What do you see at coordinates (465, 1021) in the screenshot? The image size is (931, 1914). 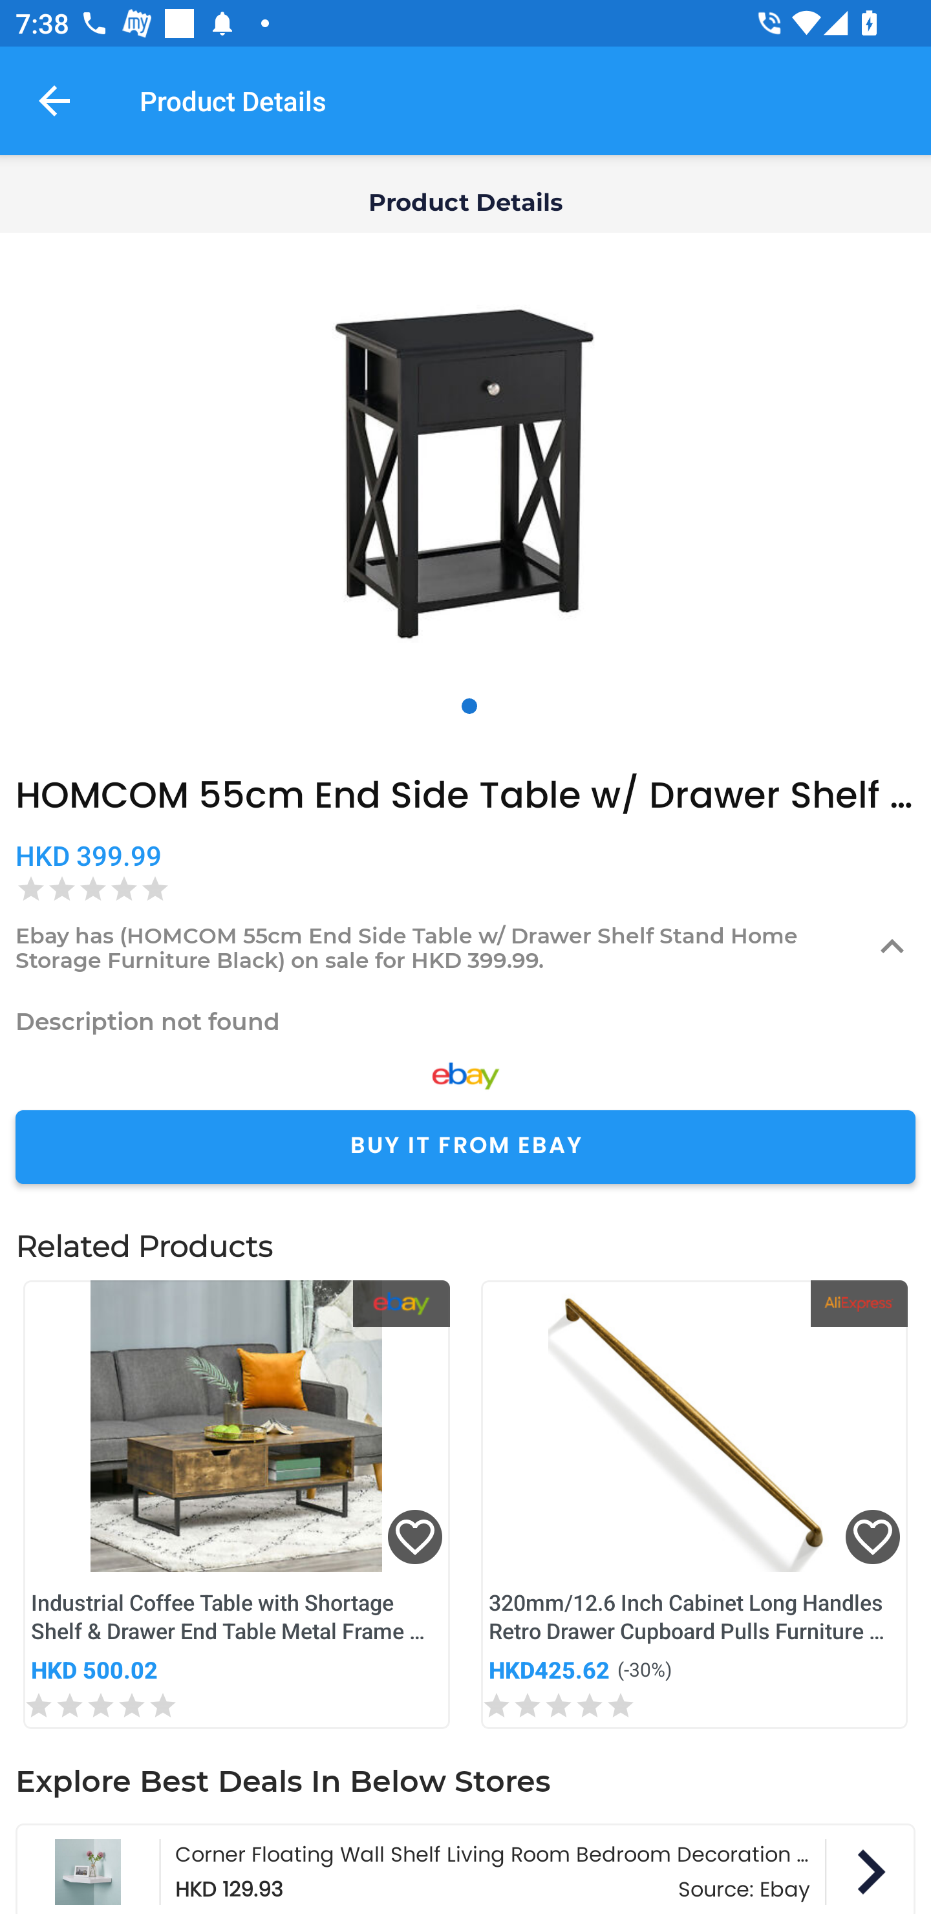 I see `Description not found` at bounding box center [465, 1021].